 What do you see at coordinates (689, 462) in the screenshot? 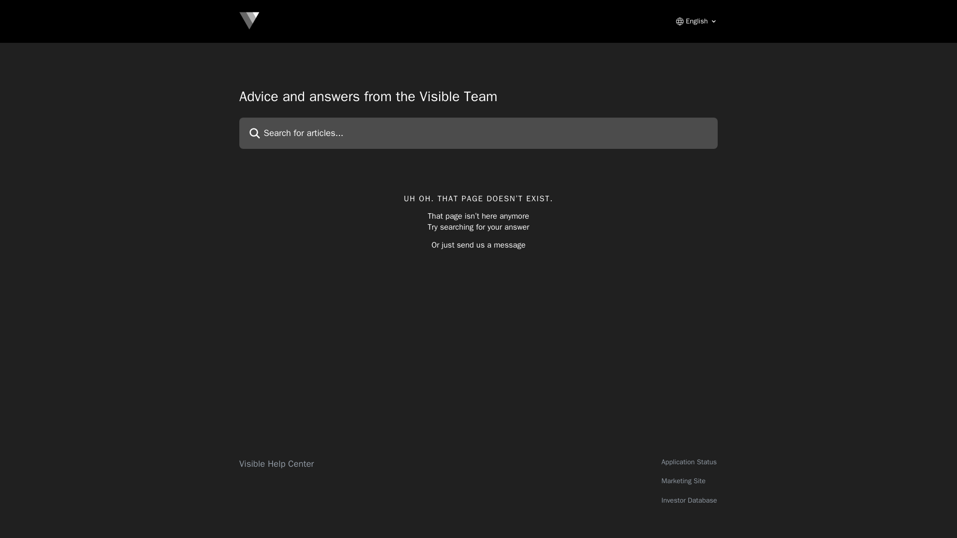
I see `Application Status` at bounding box center [689, 462].